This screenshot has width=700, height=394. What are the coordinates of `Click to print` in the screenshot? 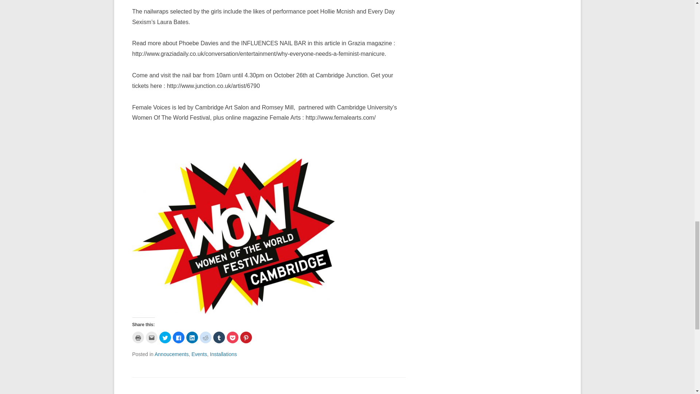 It's located at (138, 337).